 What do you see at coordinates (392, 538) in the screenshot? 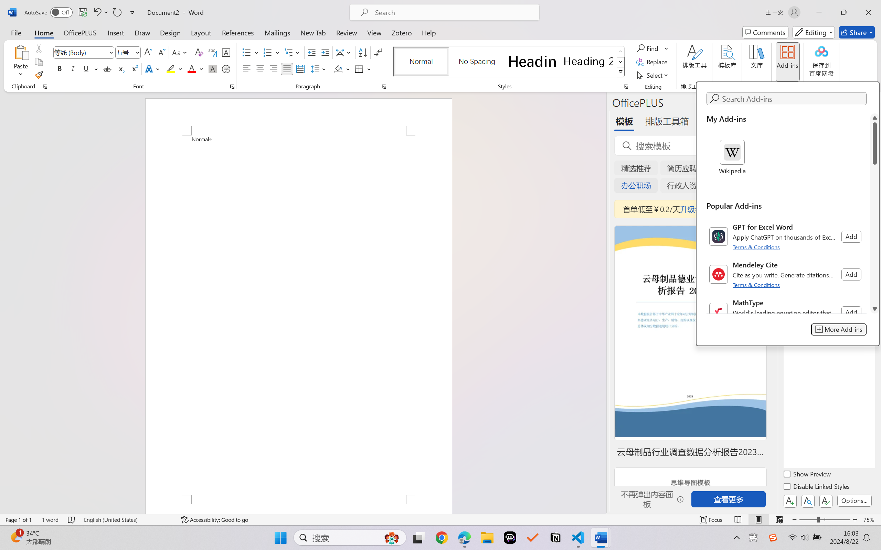
I see `AutomationID: DynamicSearchBoxGleamImage` at bounding box center [392, 538].